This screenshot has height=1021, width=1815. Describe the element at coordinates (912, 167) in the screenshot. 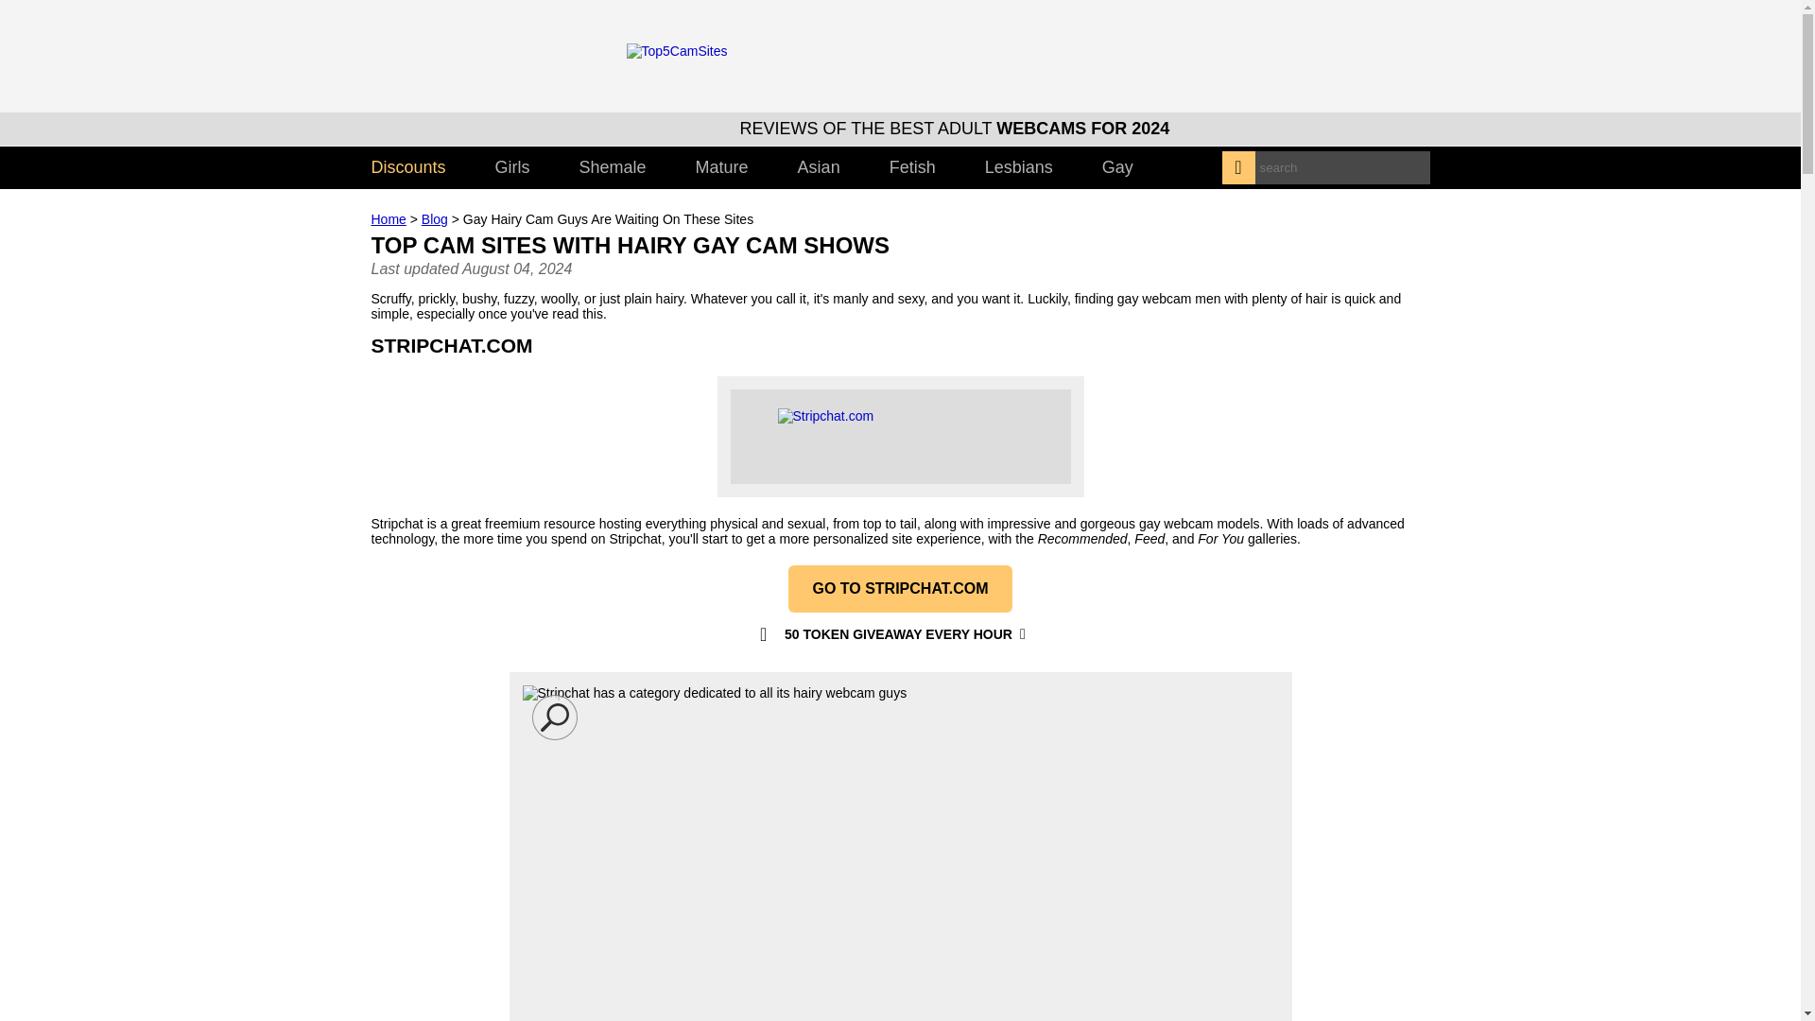

I see `Fetish` at that location.